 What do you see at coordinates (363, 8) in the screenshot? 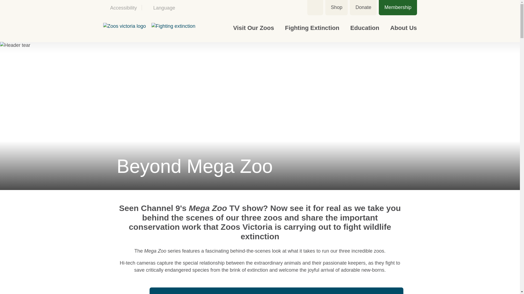
I see `Donate` at bounding box center [363, 8].